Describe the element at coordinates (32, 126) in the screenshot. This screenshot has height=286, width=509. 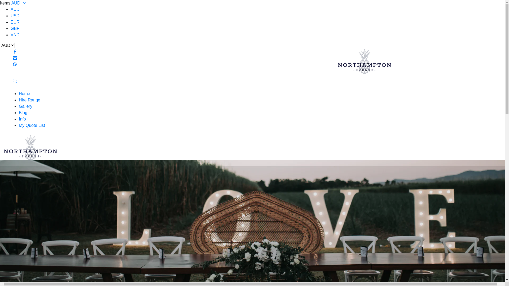
I see `My Quote List` at that location.